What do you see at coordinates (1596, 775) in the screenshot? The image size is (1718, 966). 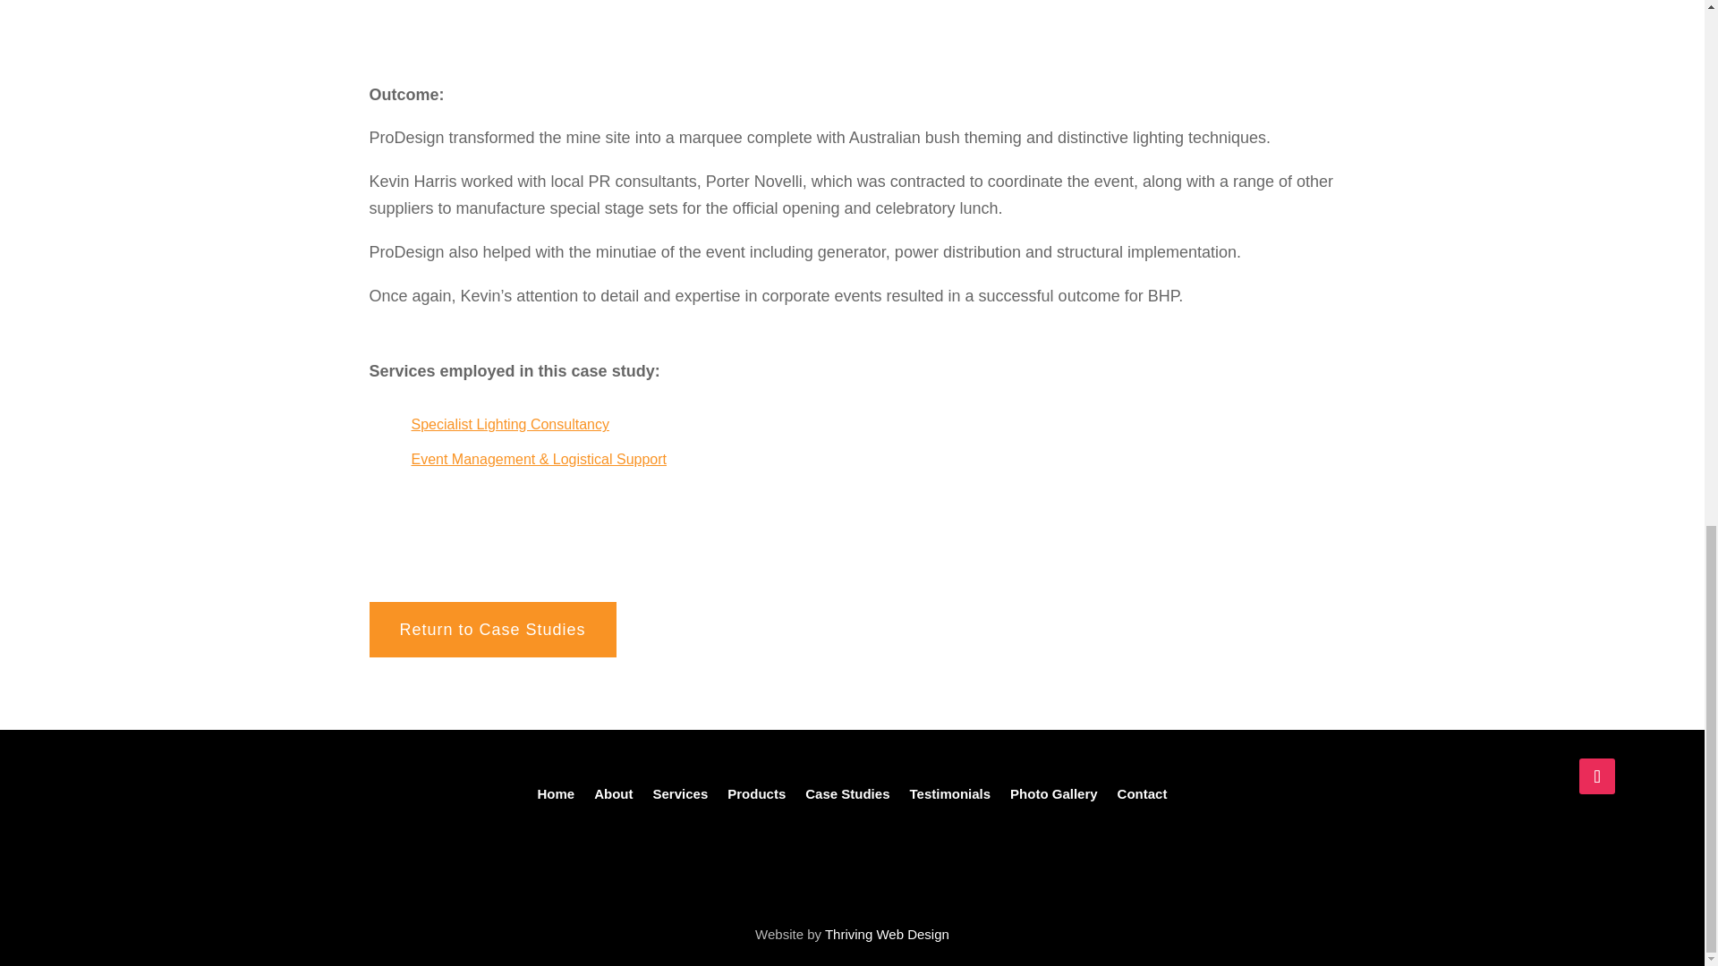 I see `Follow on Instagram` at bounding box center [1596, 775].